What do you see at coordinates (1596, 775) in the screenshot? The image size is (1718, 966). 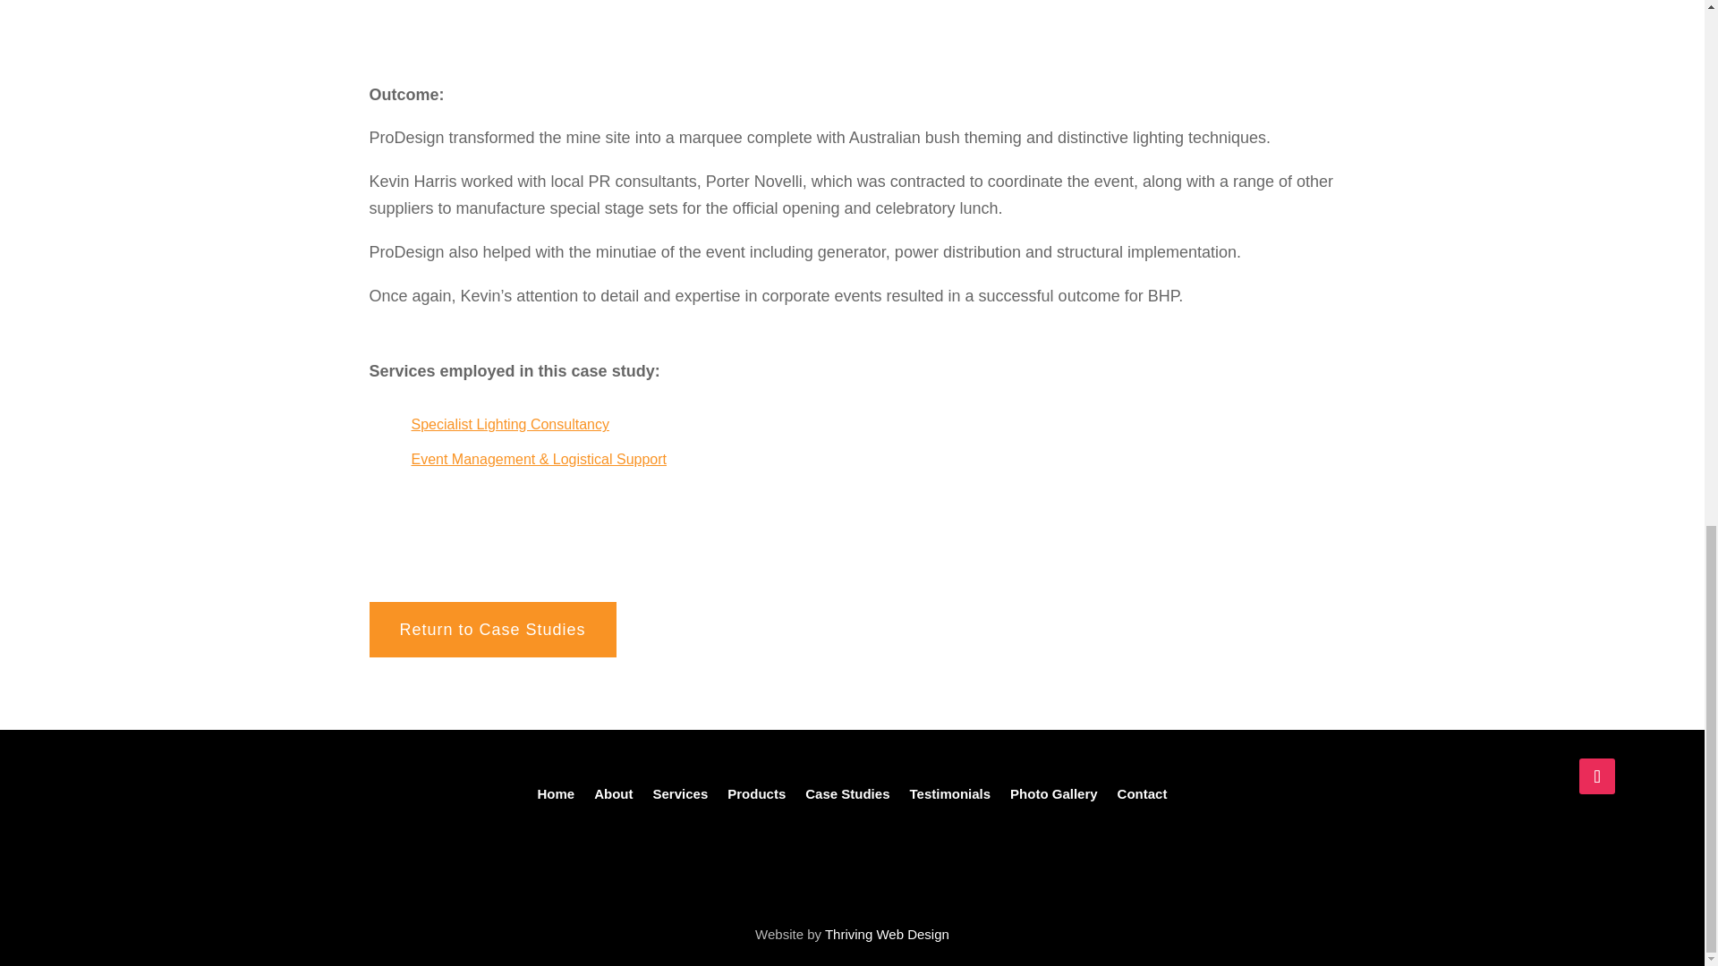 I see `Follow on Instagram` at bounding box center [1596, 775].